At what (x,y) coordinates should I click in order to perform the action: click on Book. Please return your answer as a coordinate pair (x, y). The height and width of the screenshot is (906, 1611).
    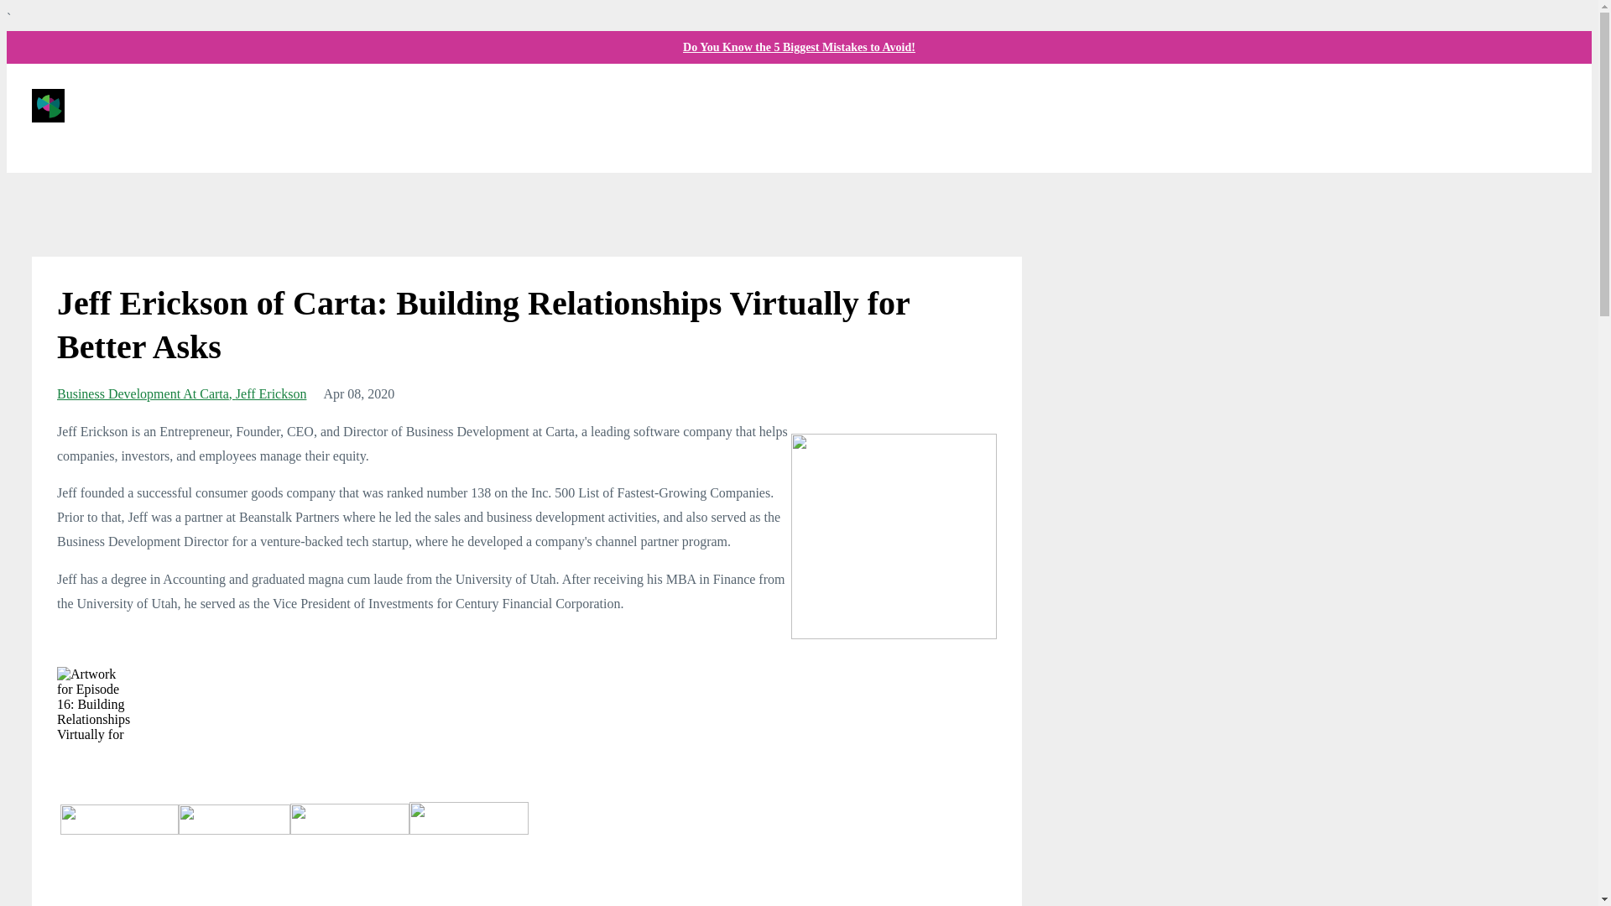
    Looking at the image, I should click on (928, 105).